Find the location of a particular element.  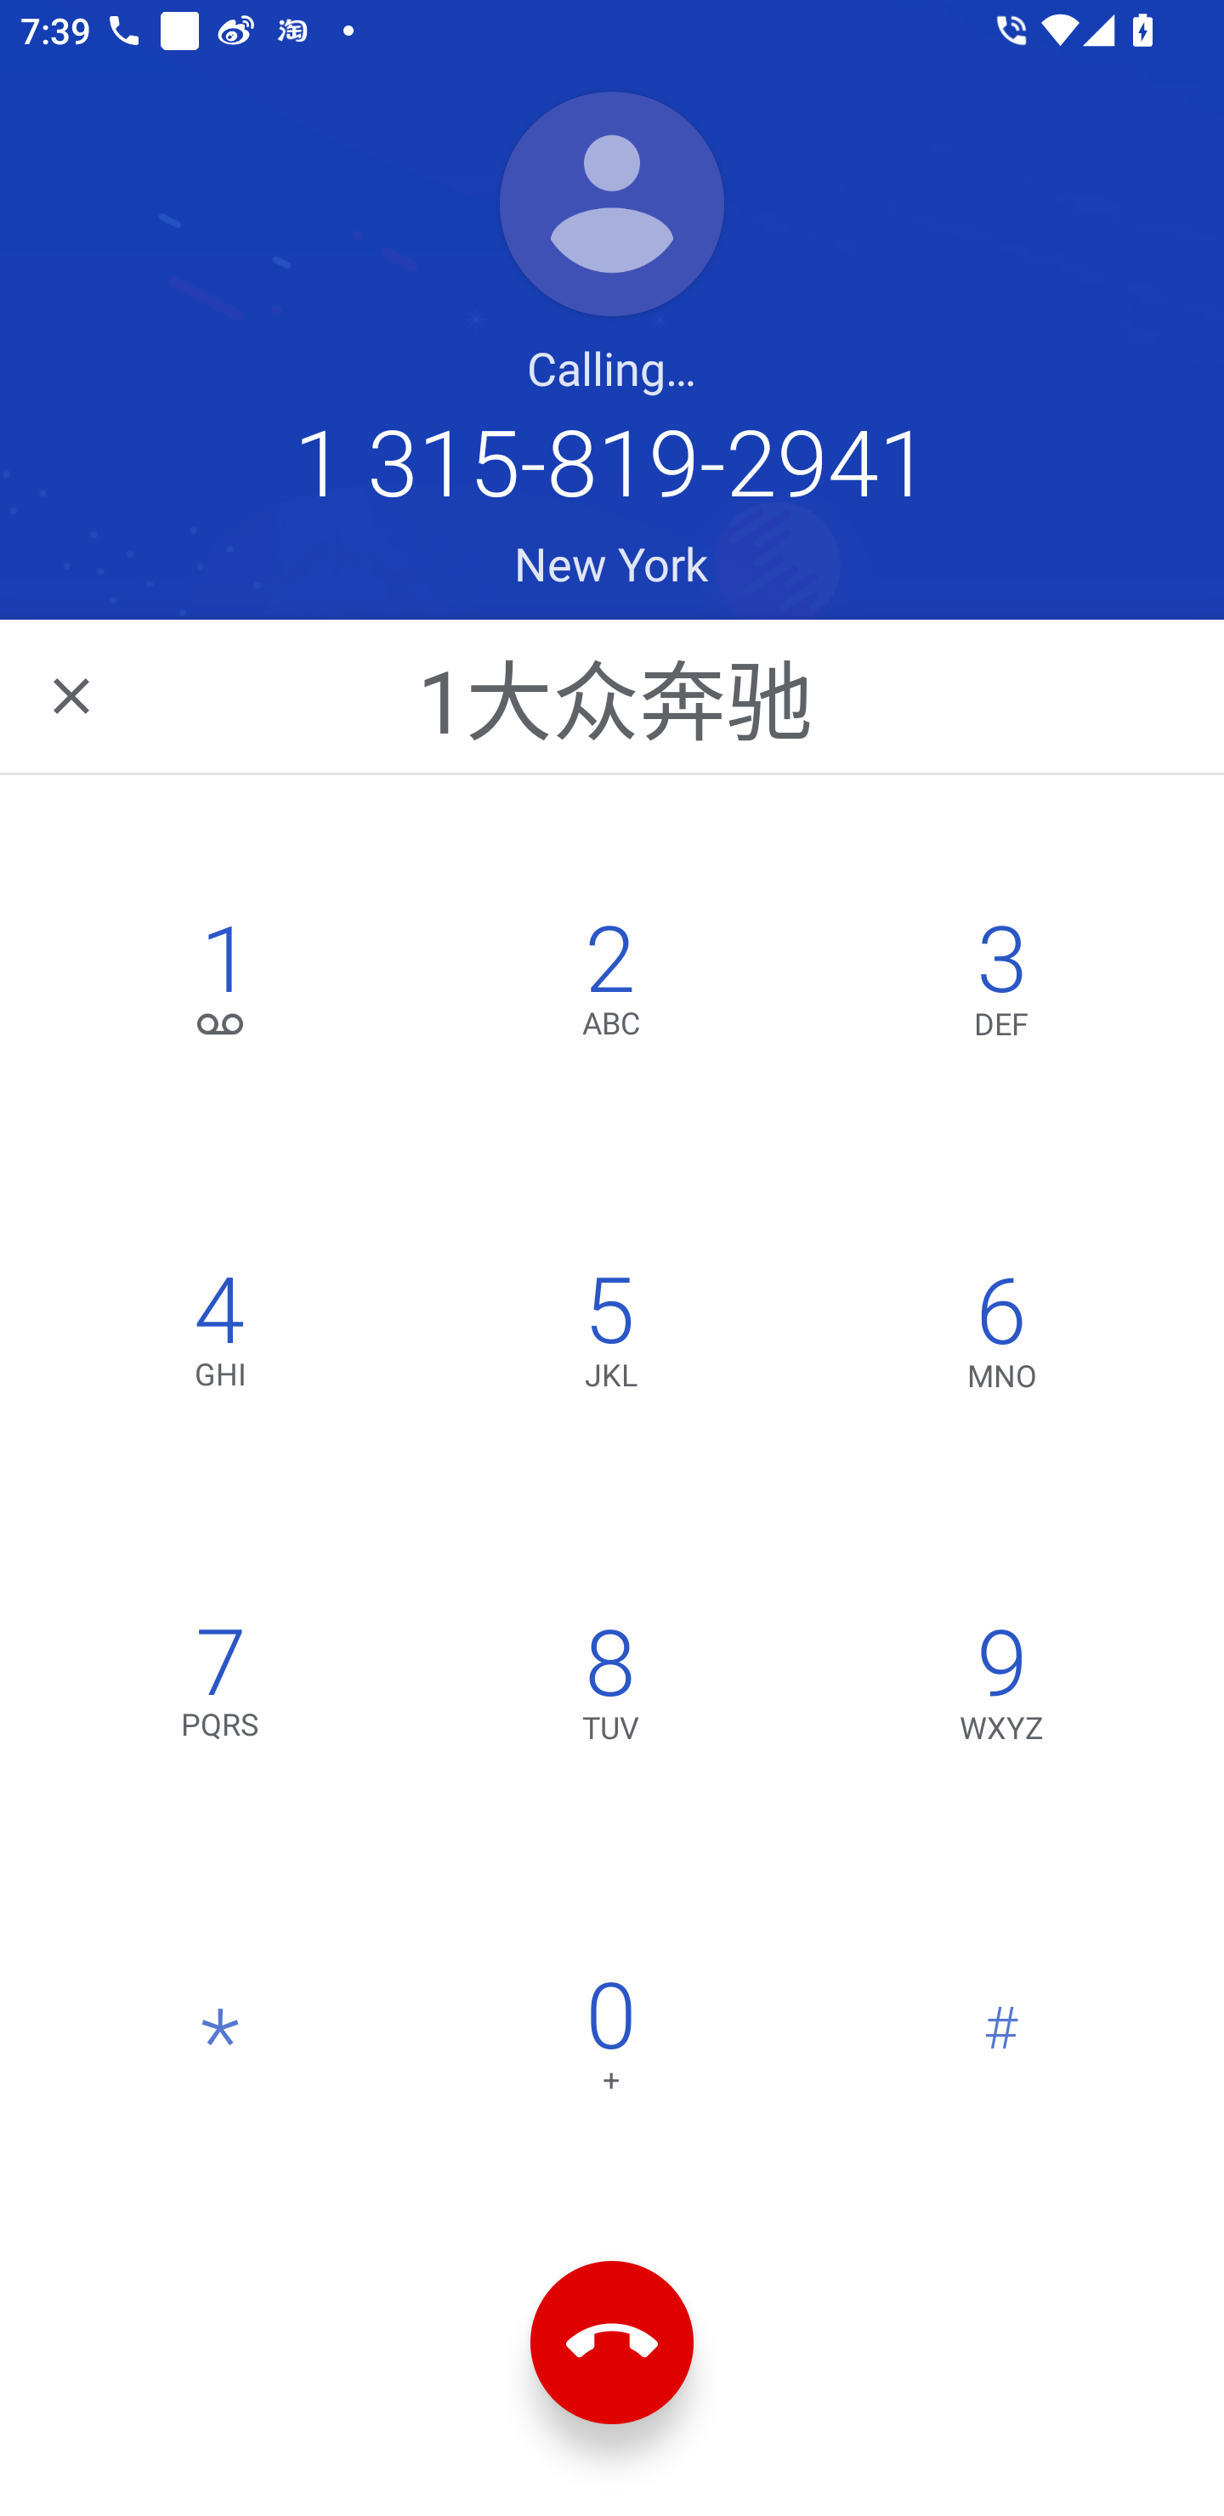

3,DEF 3 DEF is located at coordinates (1001, 986).